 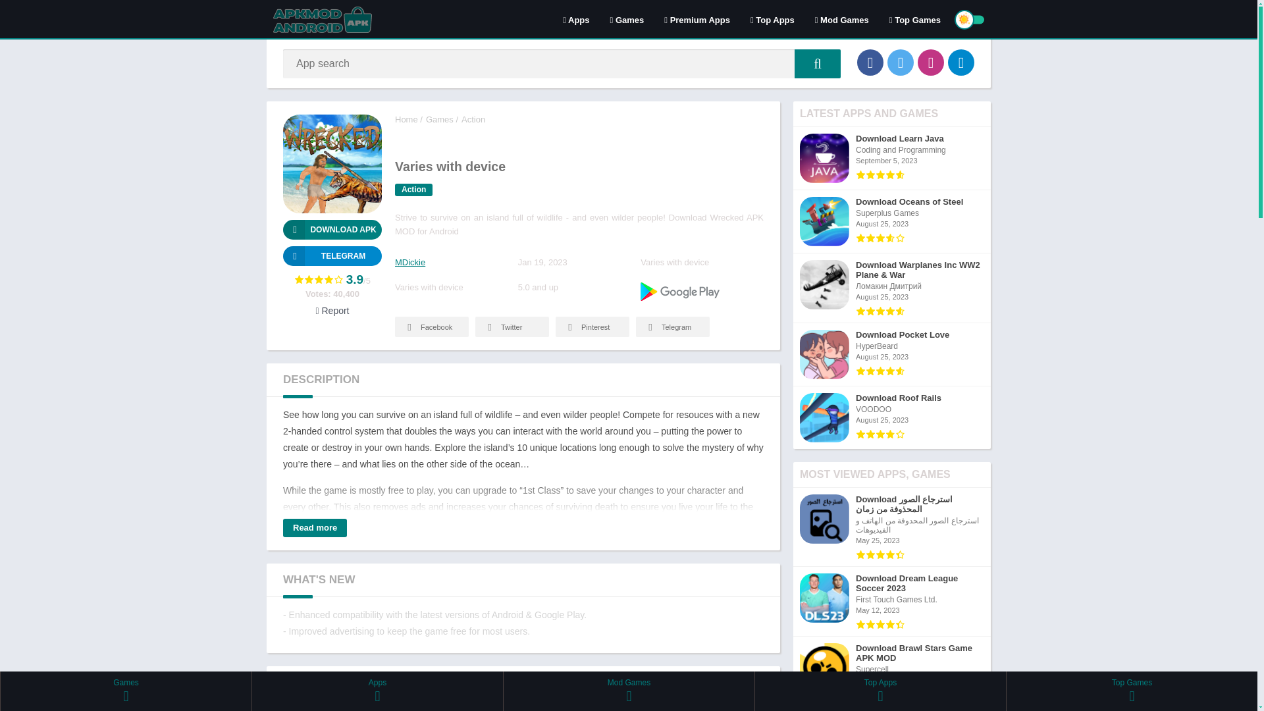 What do you see at coordinates (332, 255) in the screenshot?
I see `Telegram` at bounding box center [332, 255].